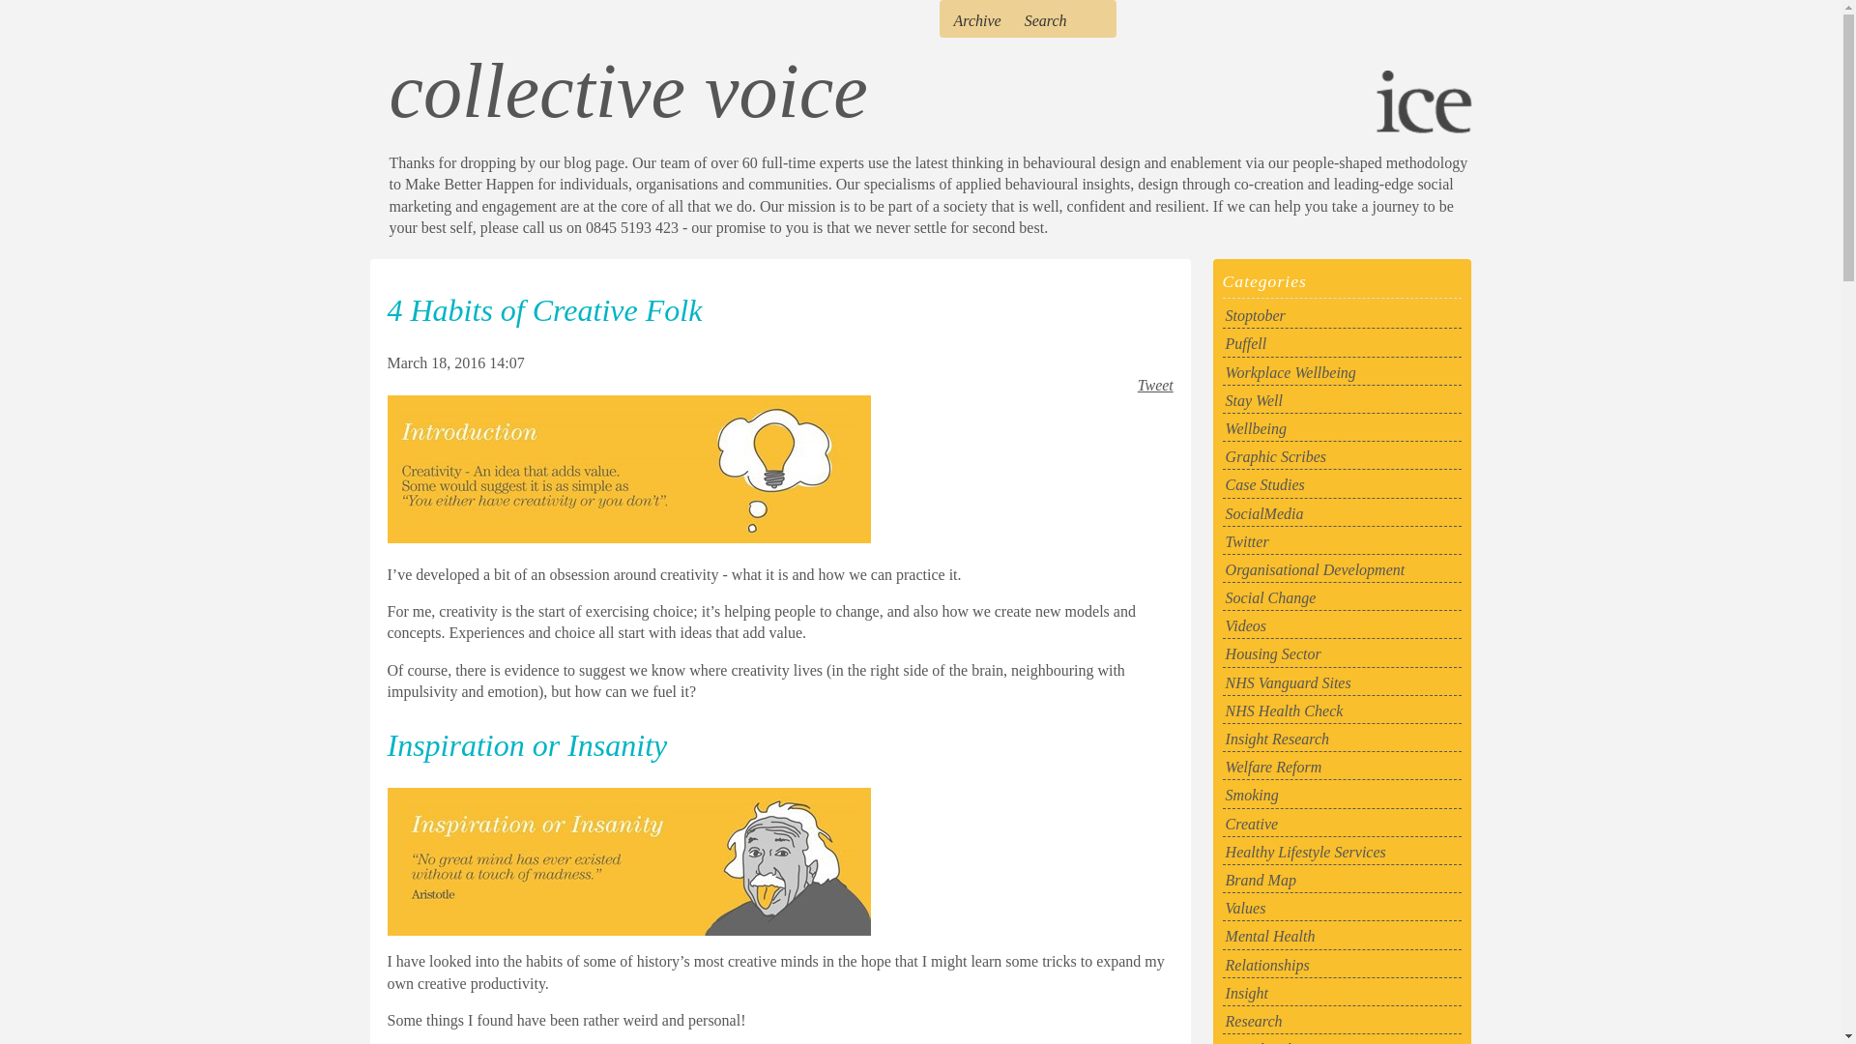  Describe the element at coordinates (1342, 568) in the screenshot. I see `Category: ASP.Net` at that location.